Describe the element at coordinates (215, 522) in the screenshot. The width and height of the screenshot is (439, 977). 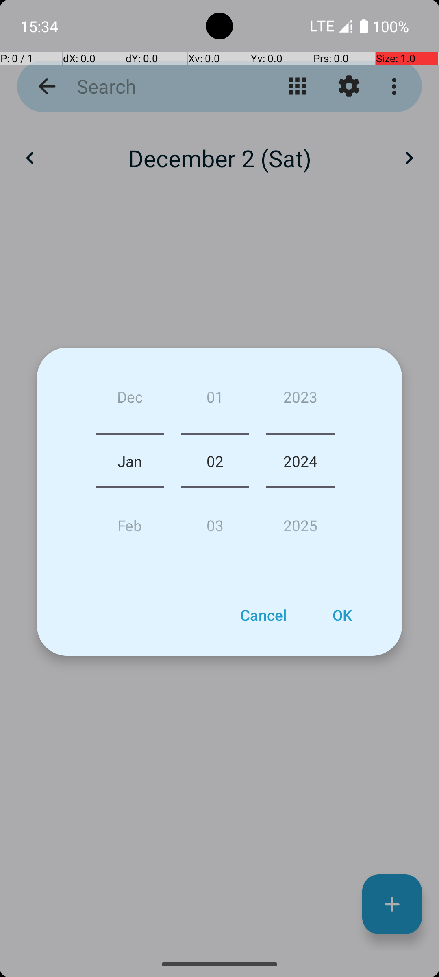
I see `03` at that location.